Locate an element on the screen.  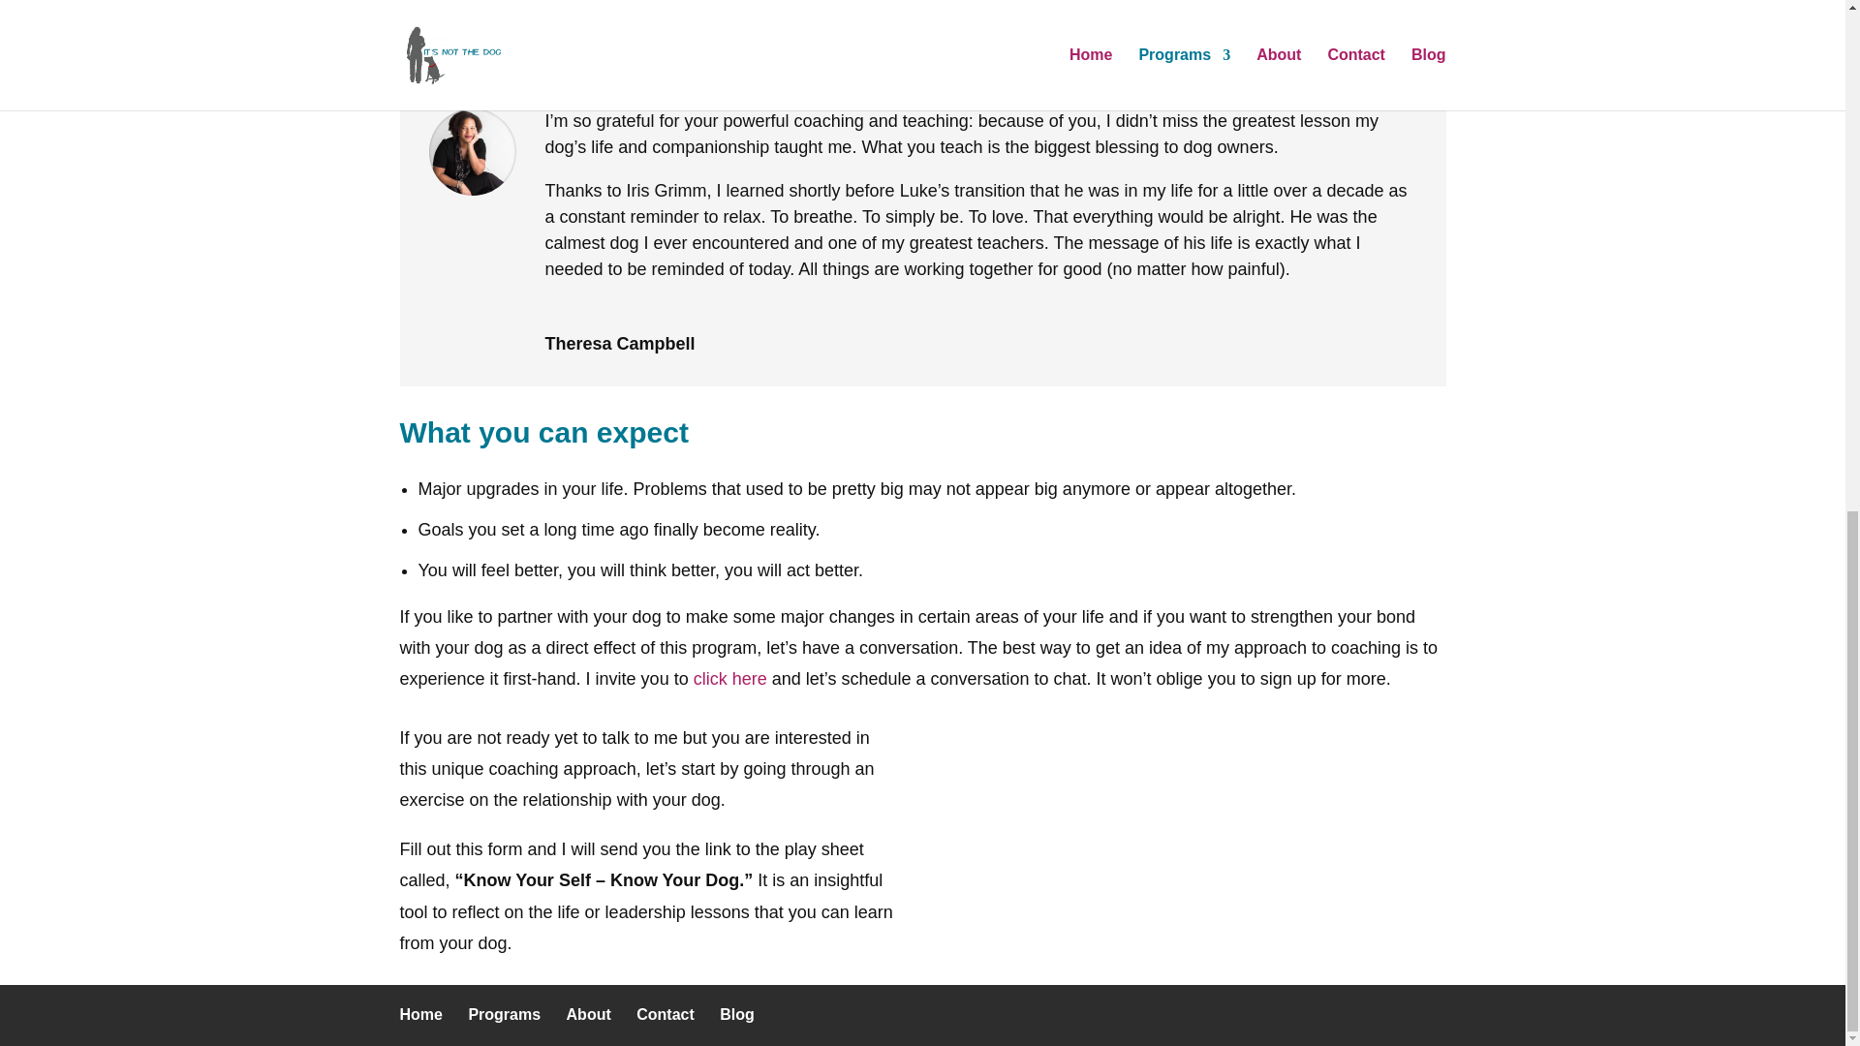
Programs is located at coordinates (504, 1014).